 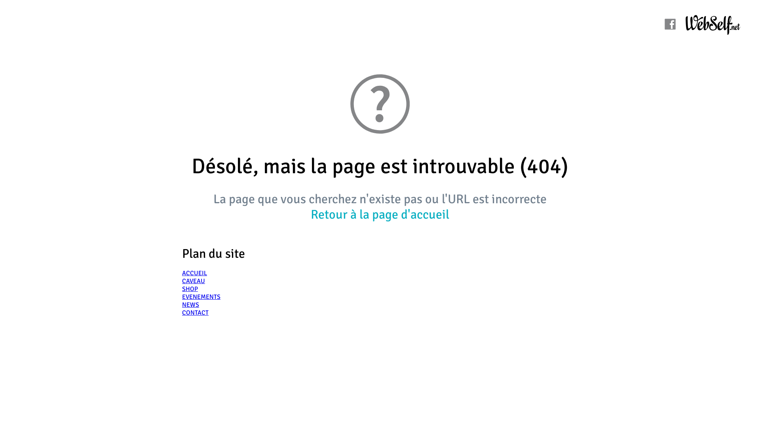 I want to click on CONTACT, so click(x=196, y=313).